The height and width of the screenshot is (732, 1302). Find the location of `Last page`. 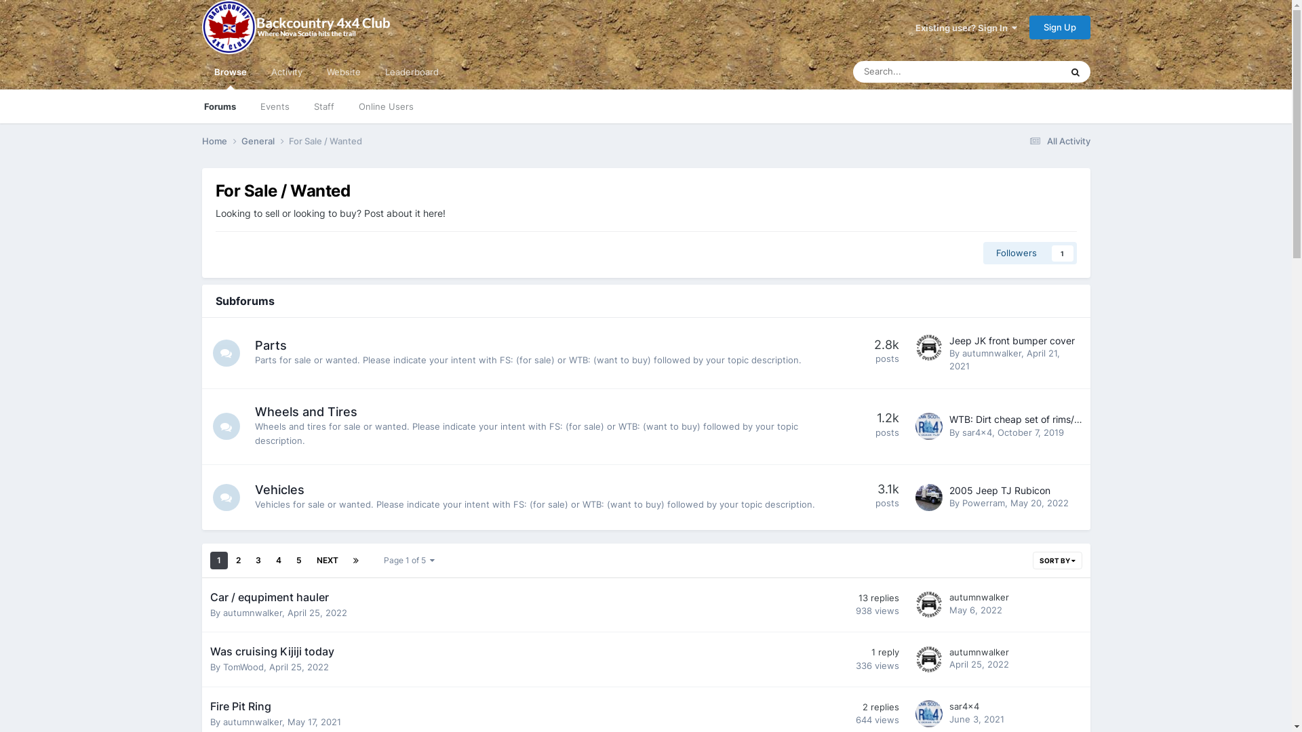

Last page is located at coordinates (355, 561).